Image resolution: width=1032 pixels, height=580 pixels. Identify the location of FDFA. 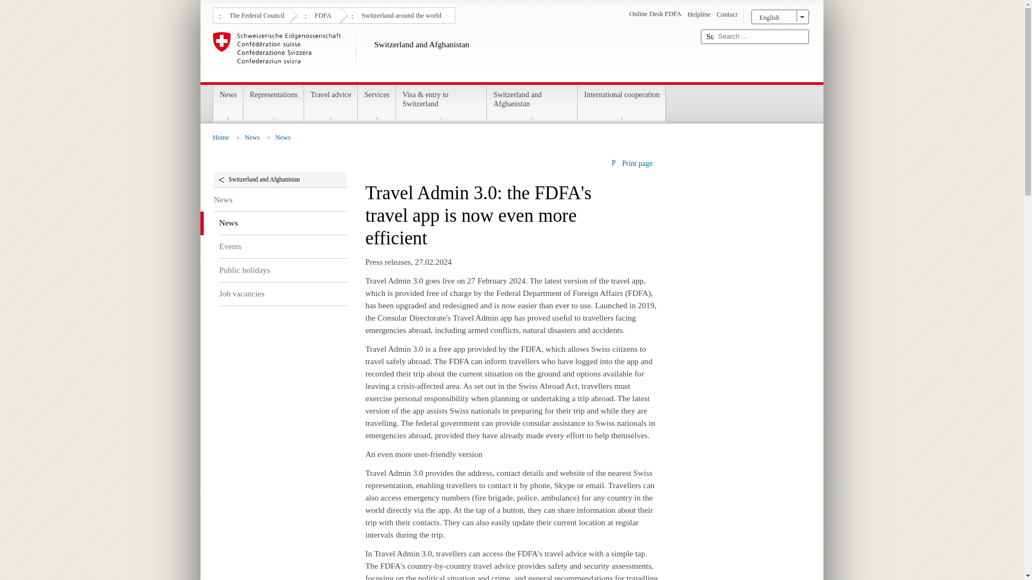
(321, 15).